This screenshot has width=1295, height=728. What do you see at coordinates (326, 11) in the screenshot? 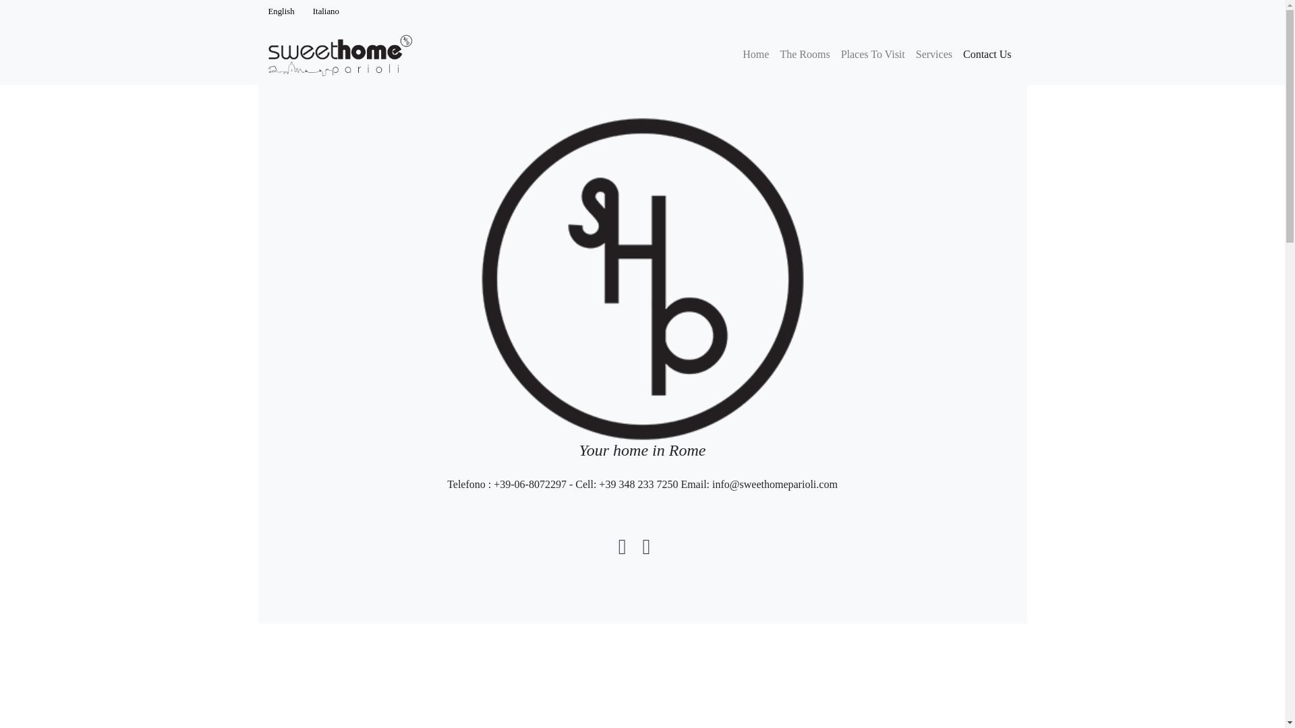
I see `Italiano` at bounding box center [326, 11].